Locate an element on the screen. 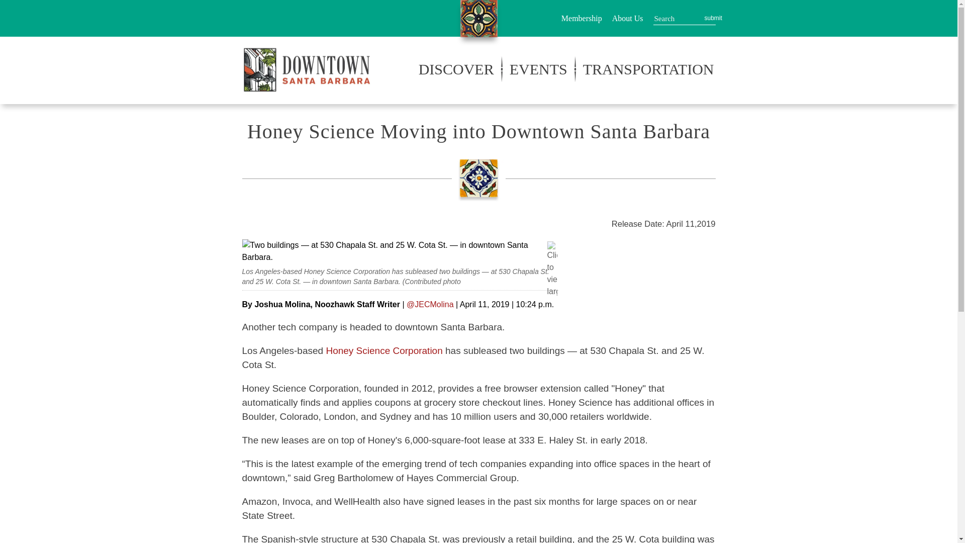 This screenshot has height=543, width=965. Membership is located at coordinates (582, 18).